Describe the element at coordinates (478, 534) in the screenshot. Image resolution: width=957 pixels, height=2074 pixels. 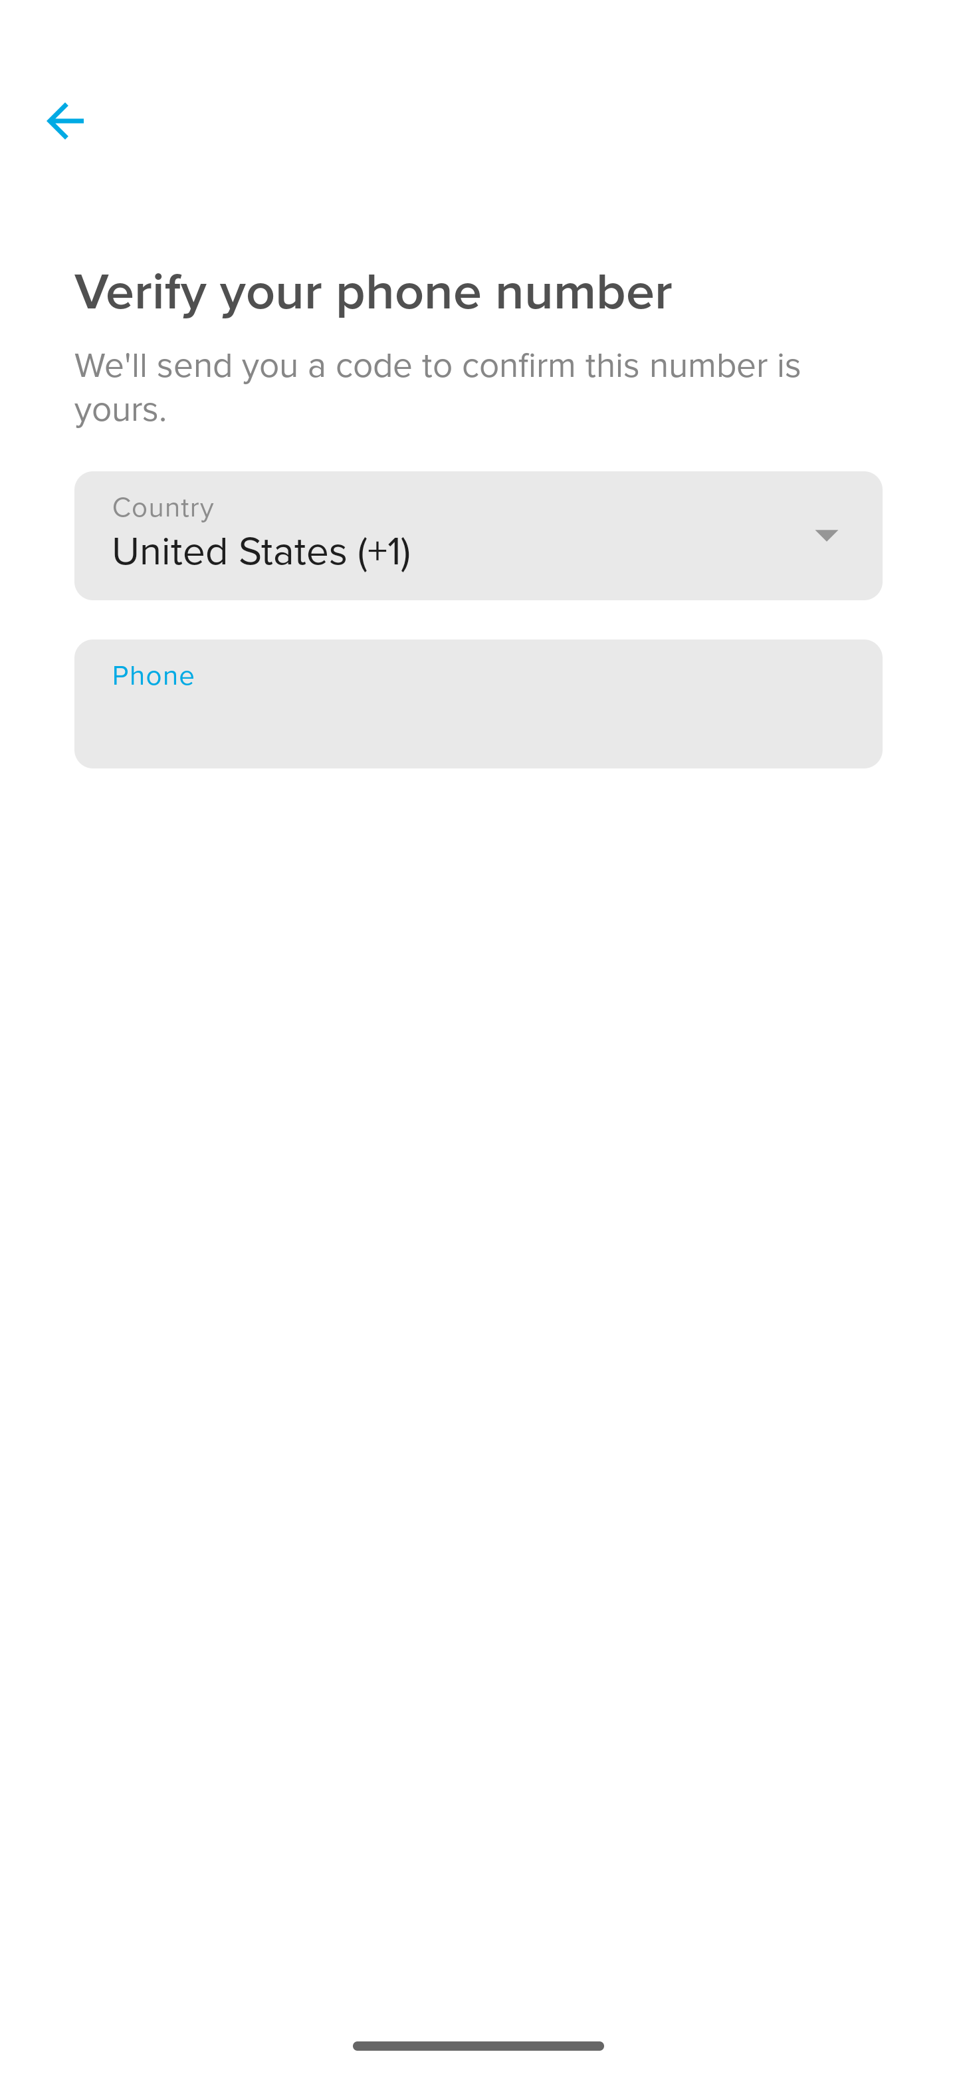
I see `United States (+1)` at that location.